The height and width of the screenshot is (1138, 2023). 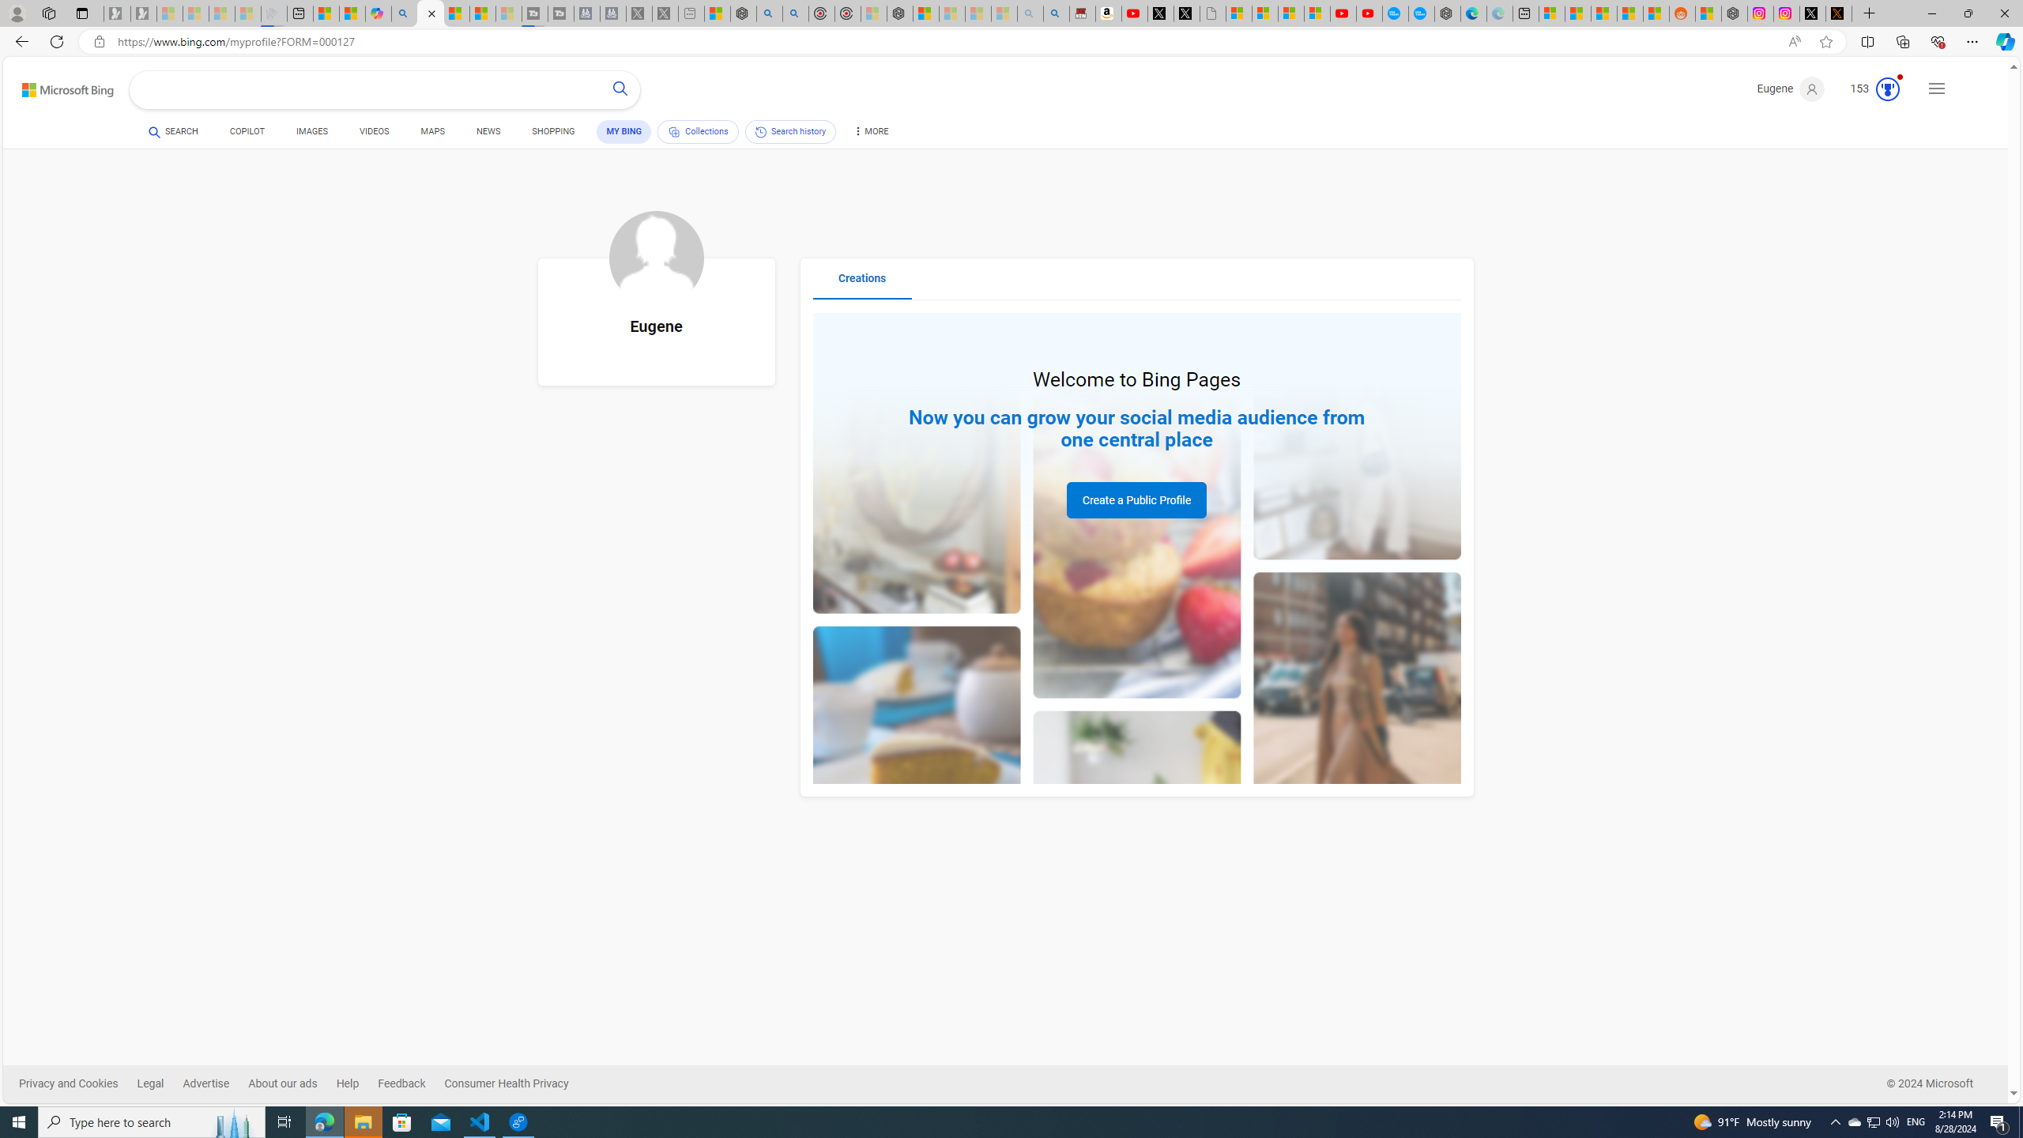 I want to click on Legal, so click(x=150, y=1083).